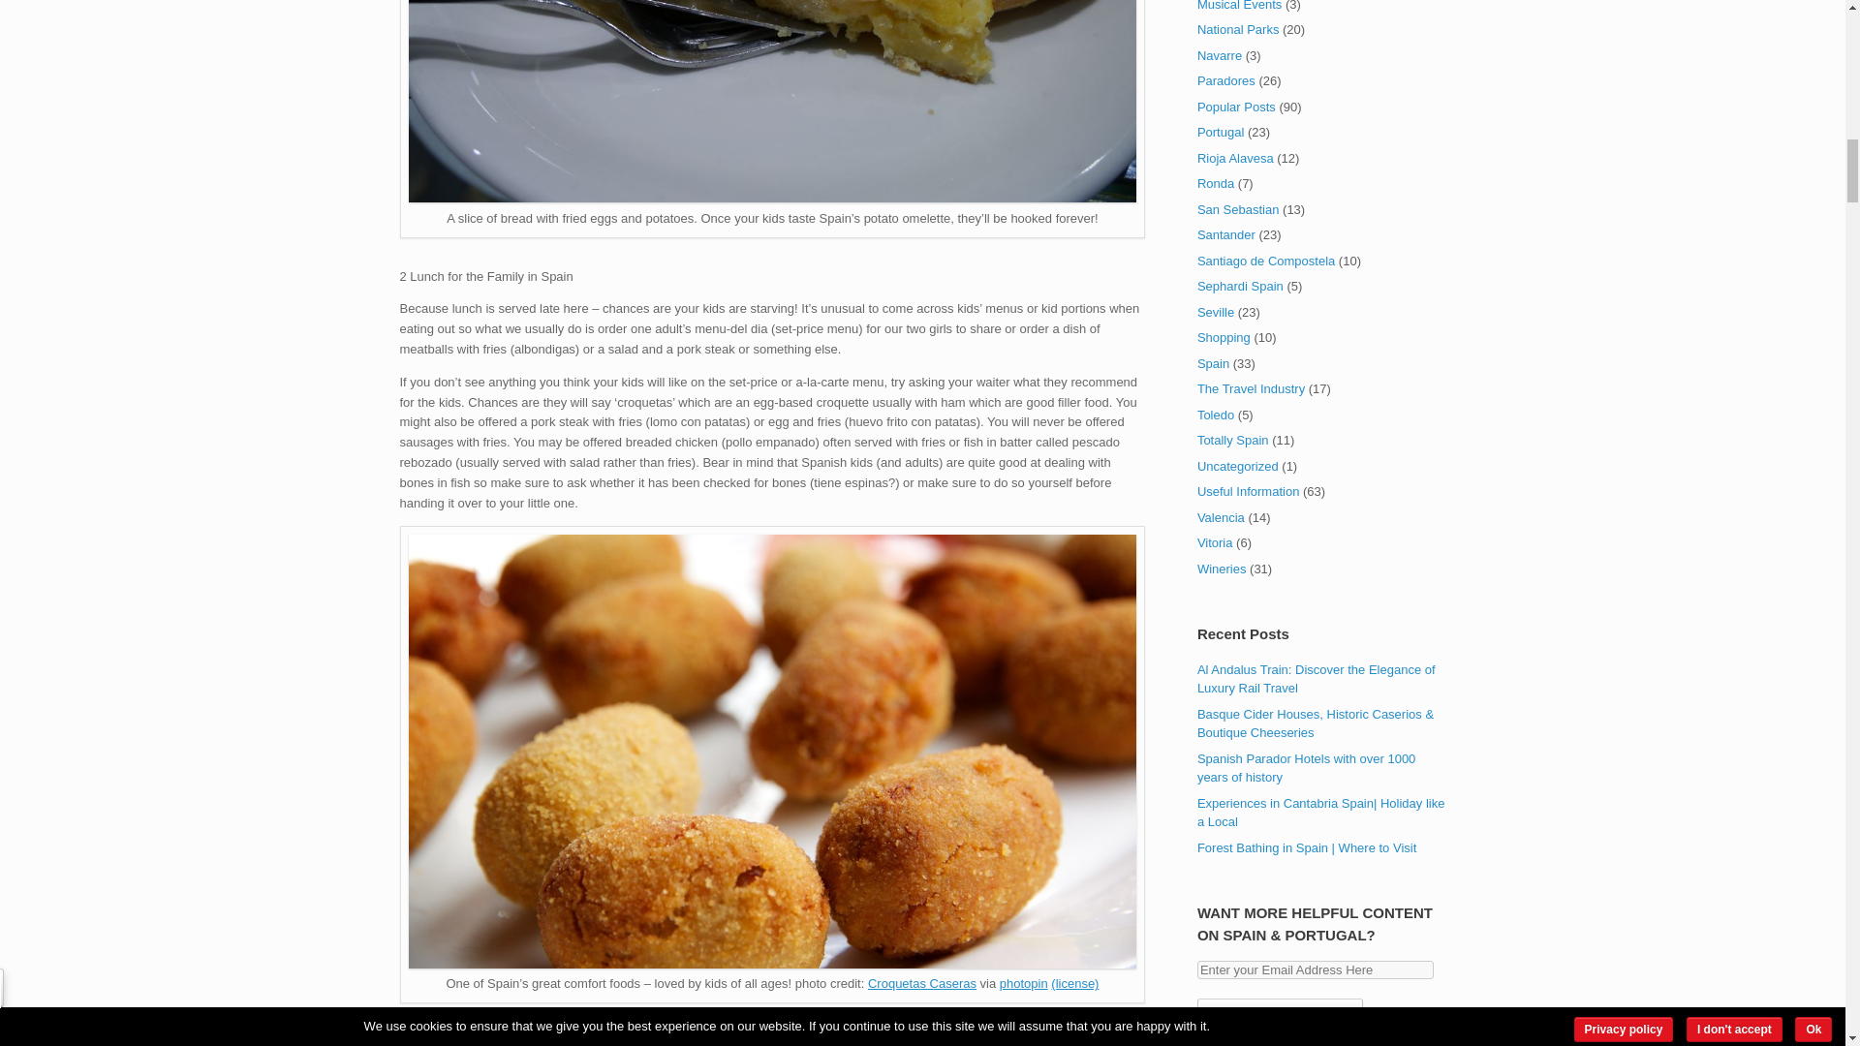 The image size is (1860, 1046). Describe the element at coordinates (1281, 1017) in the screenshot. I see `Give Me Great Content` at that location.